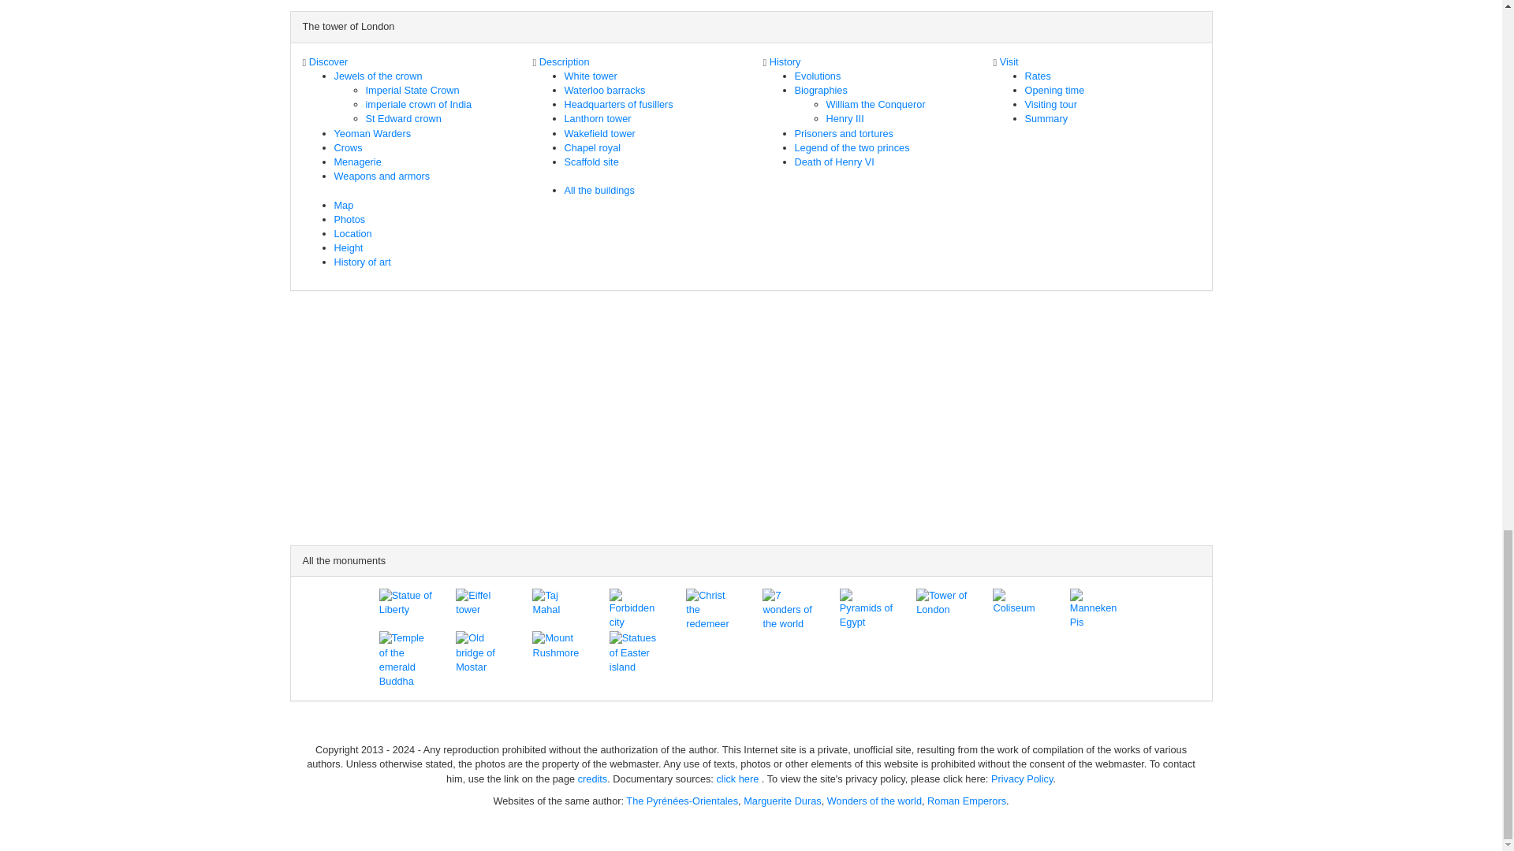  Describe the element at coordinates (413, 90) in the screenshot. I see `Imperial State Crown` at that location.